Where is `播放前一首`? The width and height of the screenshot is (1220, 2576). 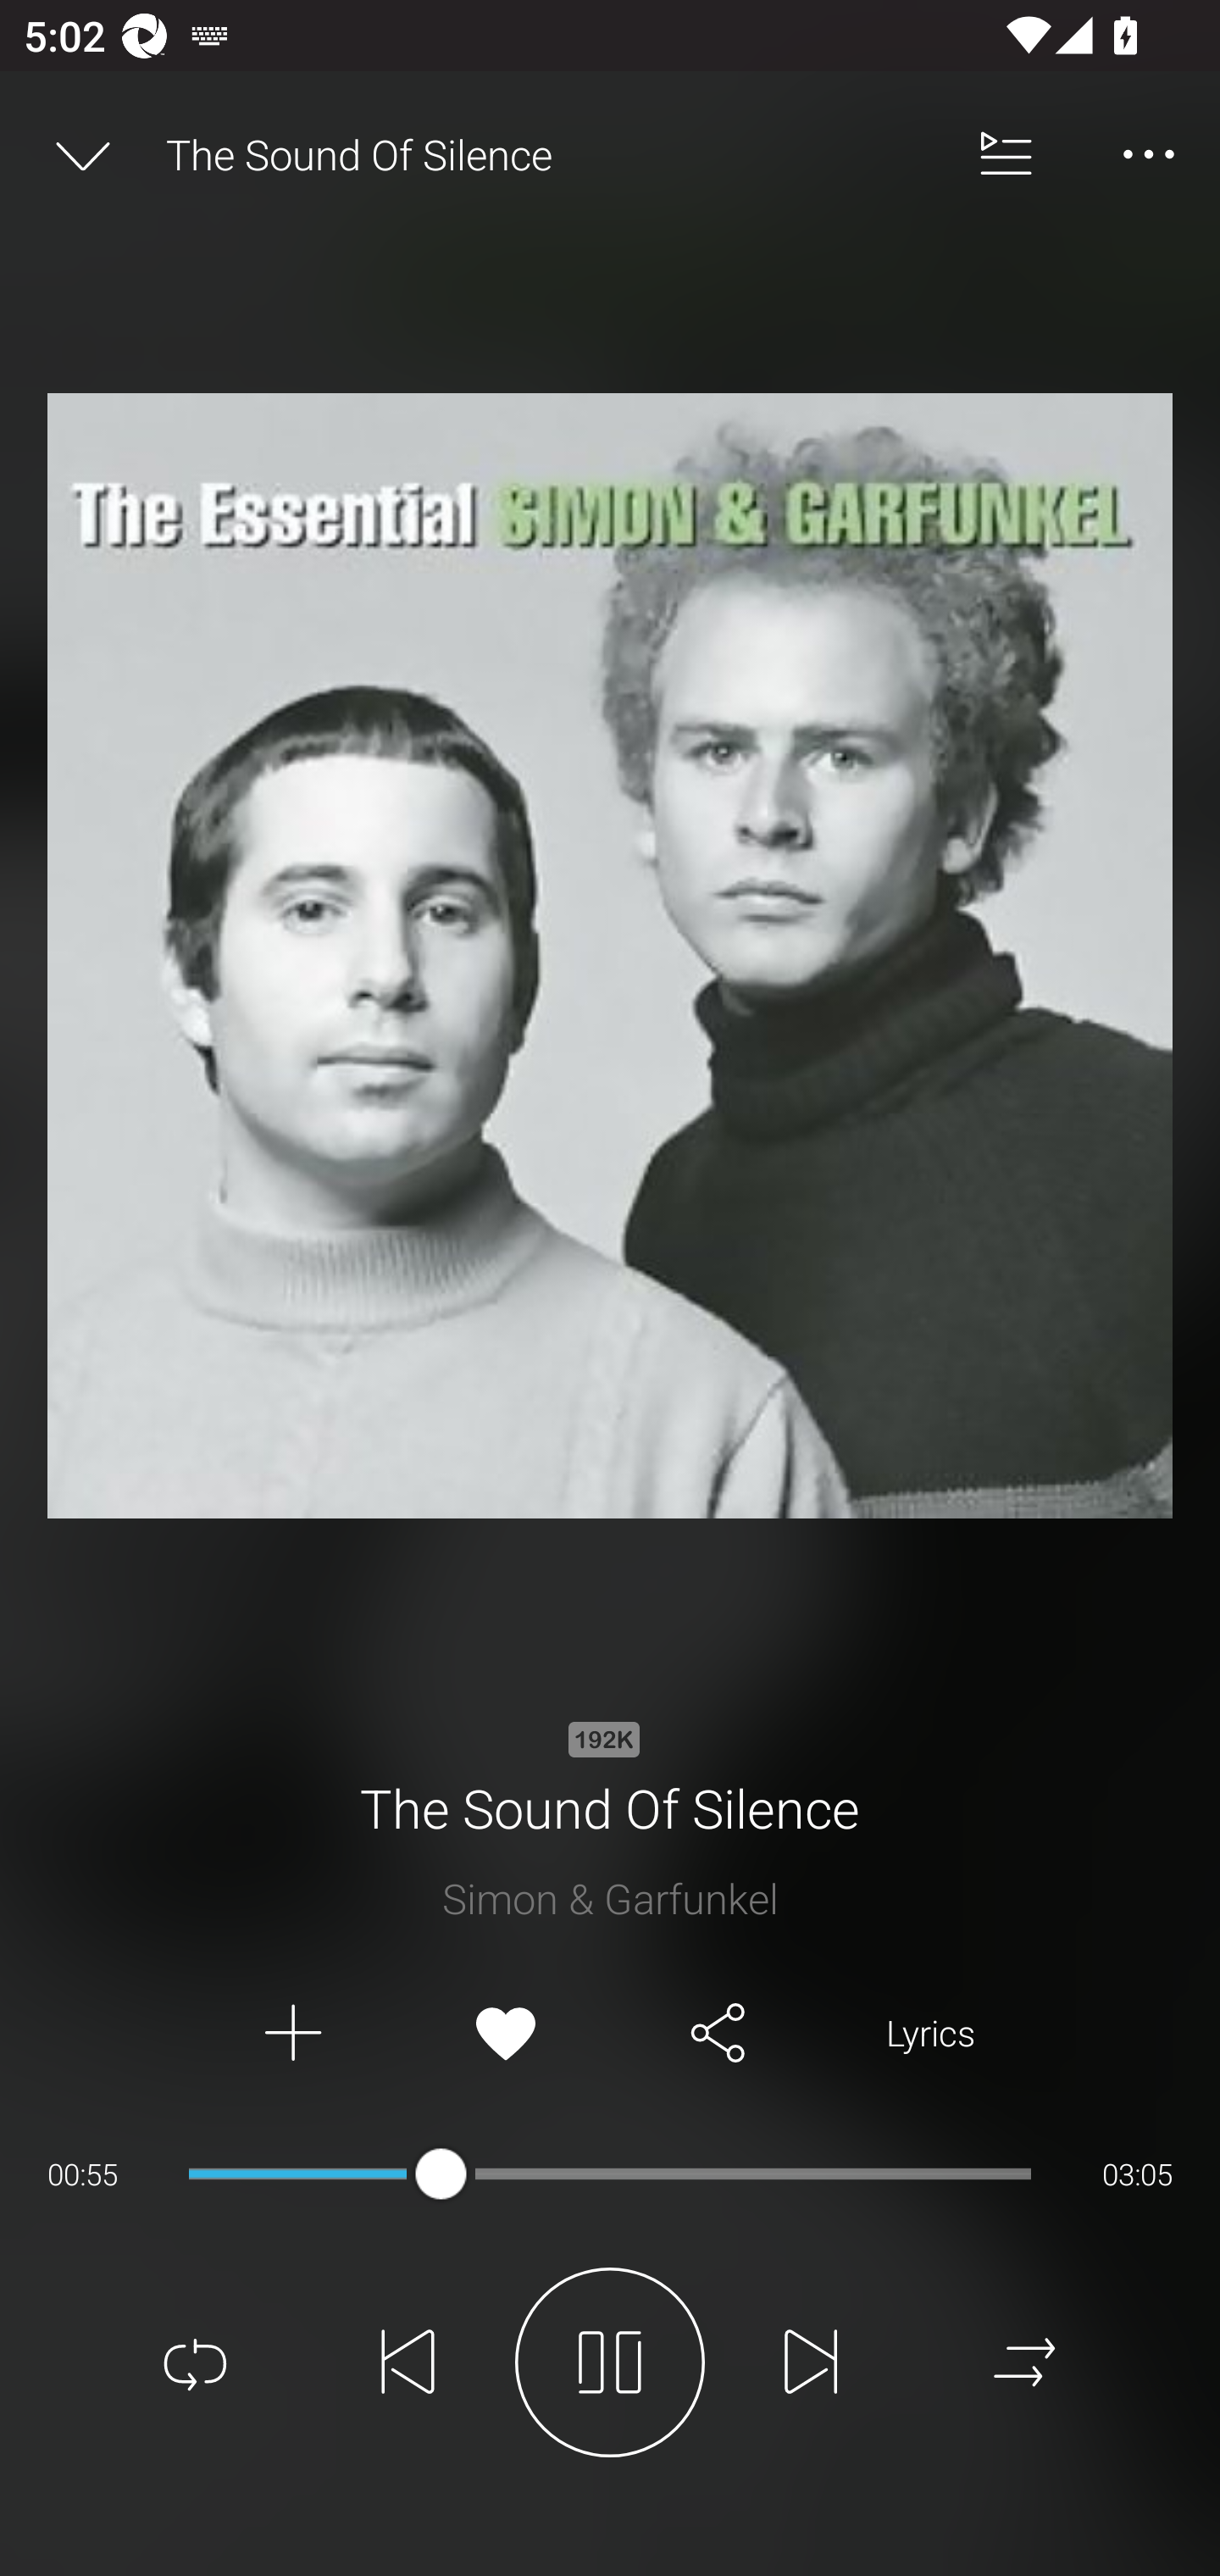 播放前一首 is located at coordinates (408, 2362).